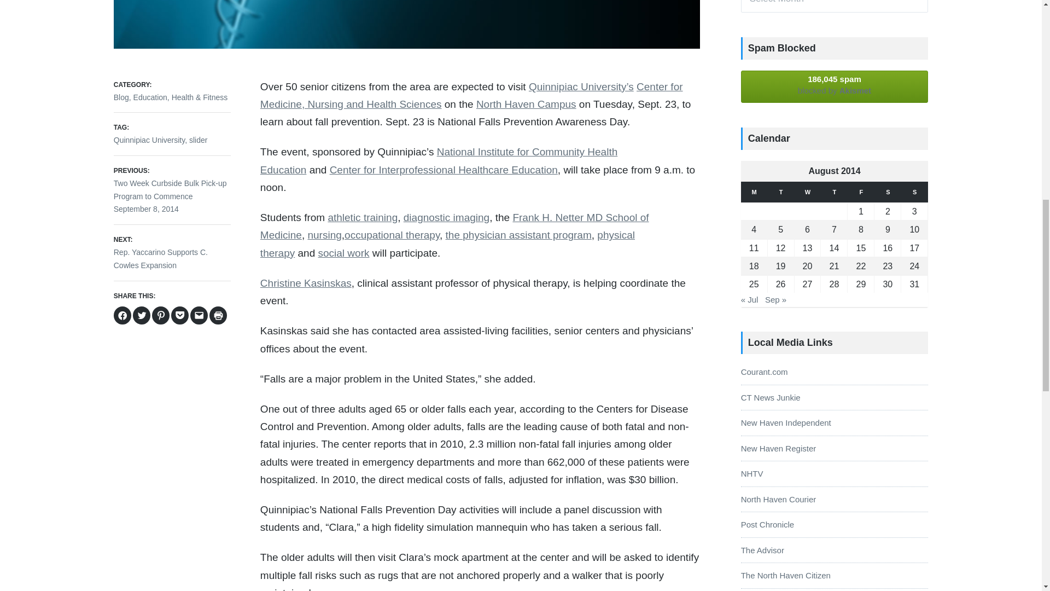 This screenshot has width=1050, height=591. Describe the element at coordinates (439, 160) in the screenshot. I see `National Institute for Community Health Education` at that location.